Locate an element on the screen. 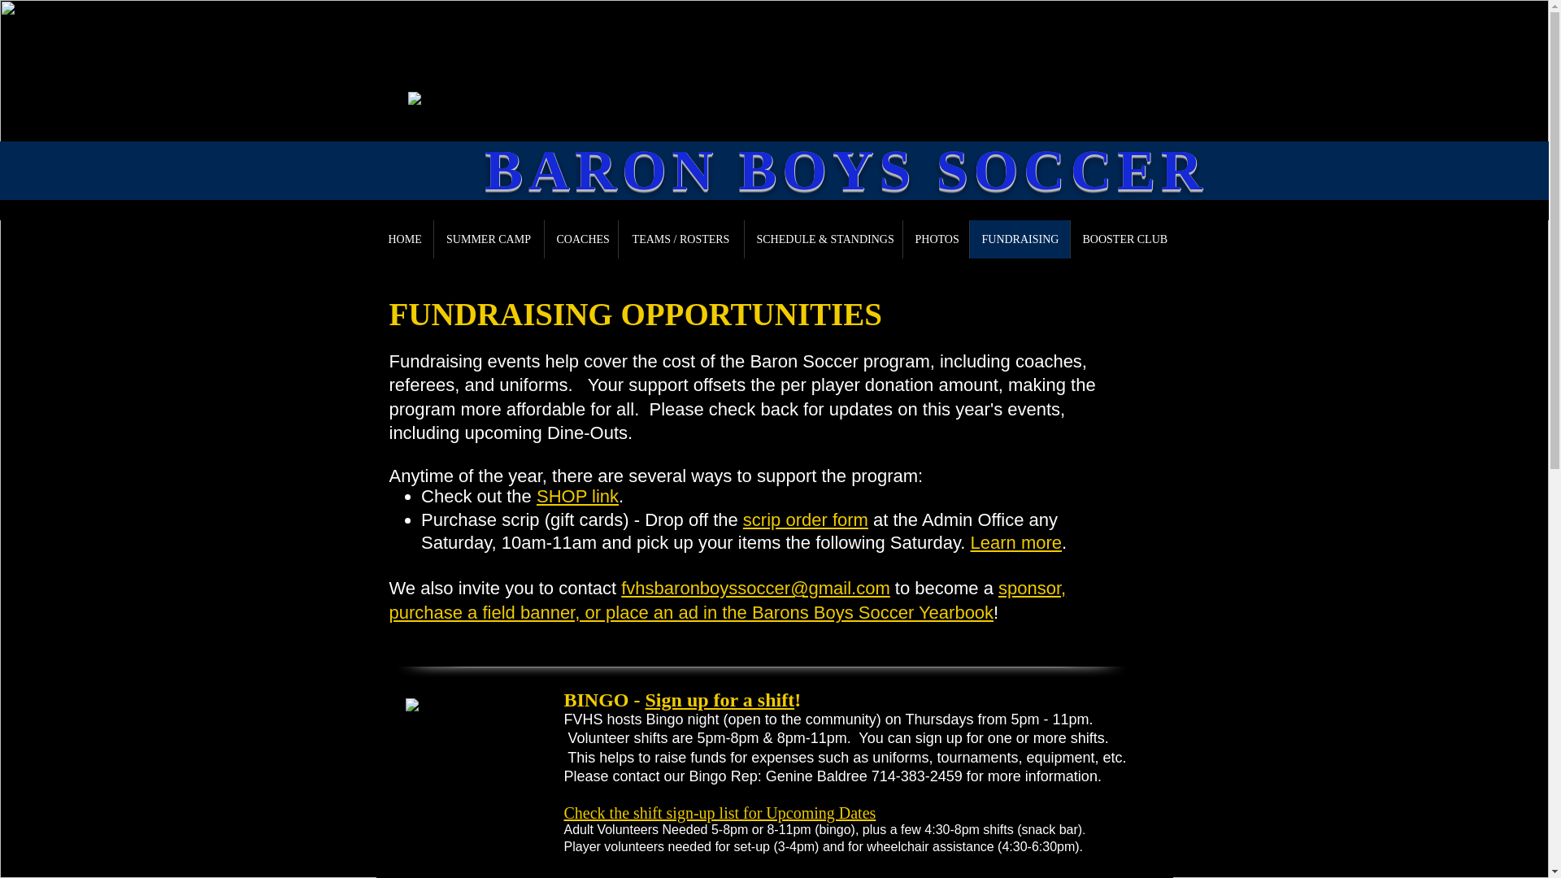 The width and height of the screenshot is (1561, 878). COACHES is located at coordinates (580, 239).